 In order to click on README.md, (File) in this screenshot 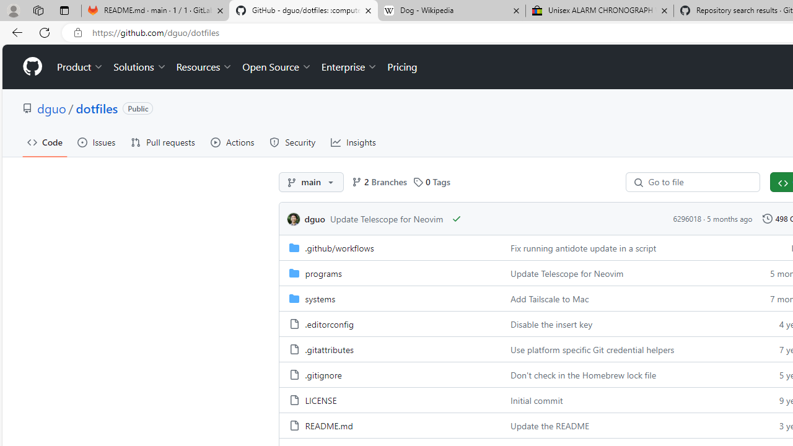, I will do `click(328, 425)`.